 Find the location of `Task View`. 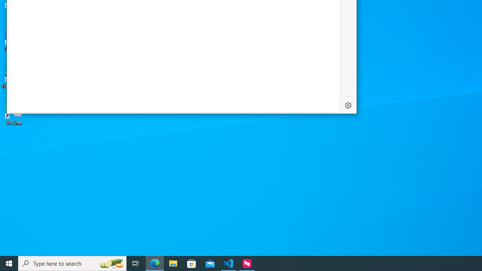

Task View is located at coordinates (136, 263).